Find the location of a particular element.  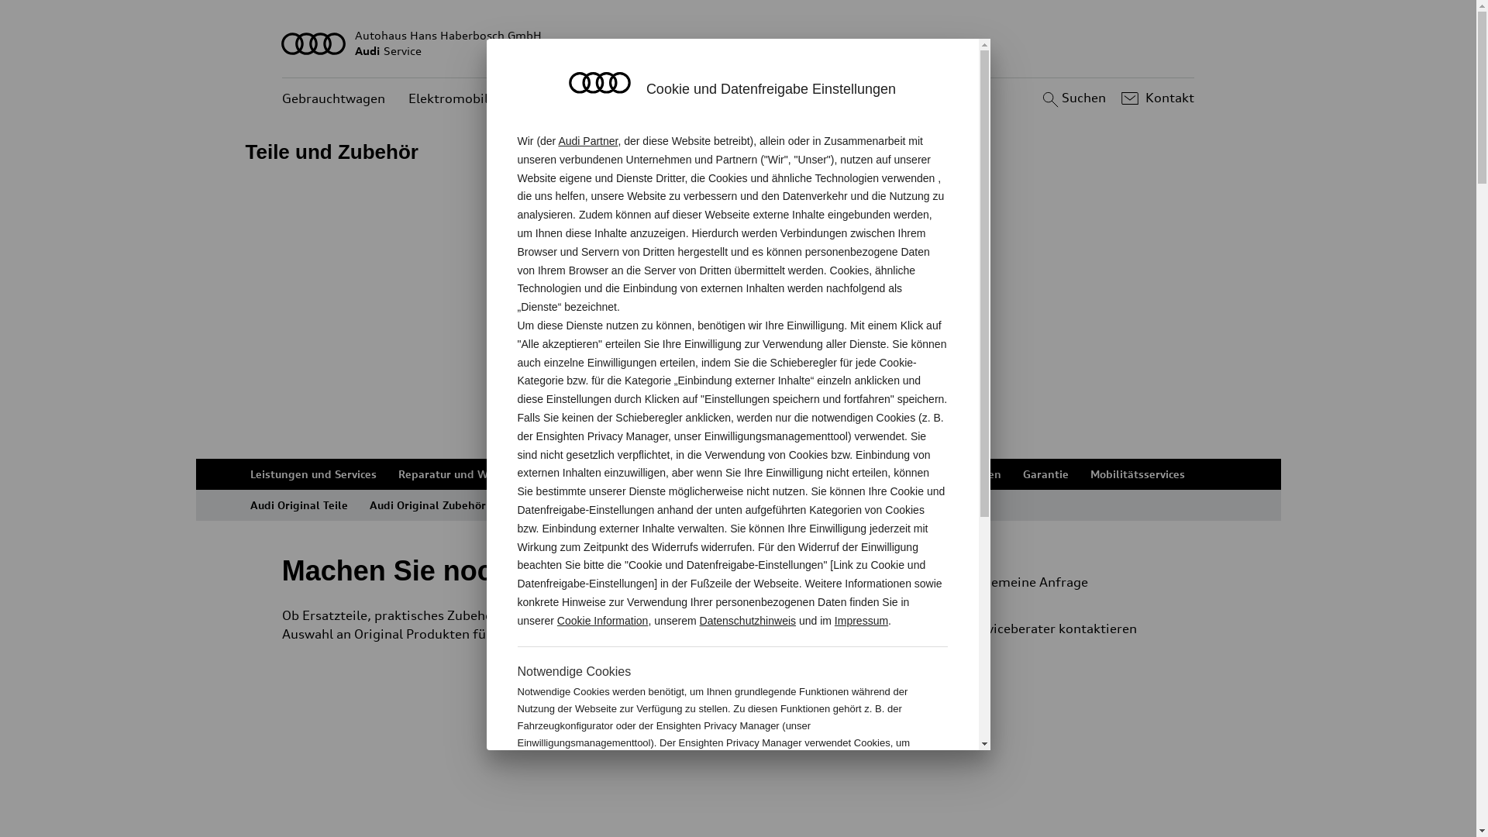

Suchen is located at coordinates (1073, 98).